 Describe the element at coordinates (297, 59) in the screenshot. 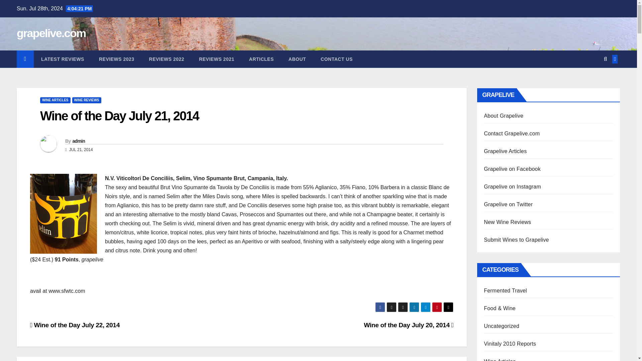

I see `ABOUT` at that location.